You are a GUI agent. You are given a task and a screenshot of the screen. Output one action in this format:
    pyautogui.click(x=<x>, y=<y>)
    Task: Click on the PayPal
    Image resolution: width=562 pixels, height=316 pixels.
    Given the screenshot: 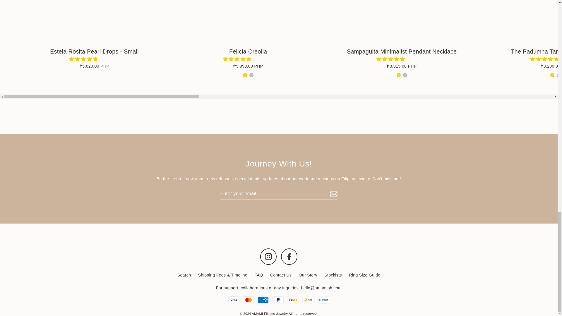 What is the action you would take?
    pyautogui.click(x=277, y=300)
    